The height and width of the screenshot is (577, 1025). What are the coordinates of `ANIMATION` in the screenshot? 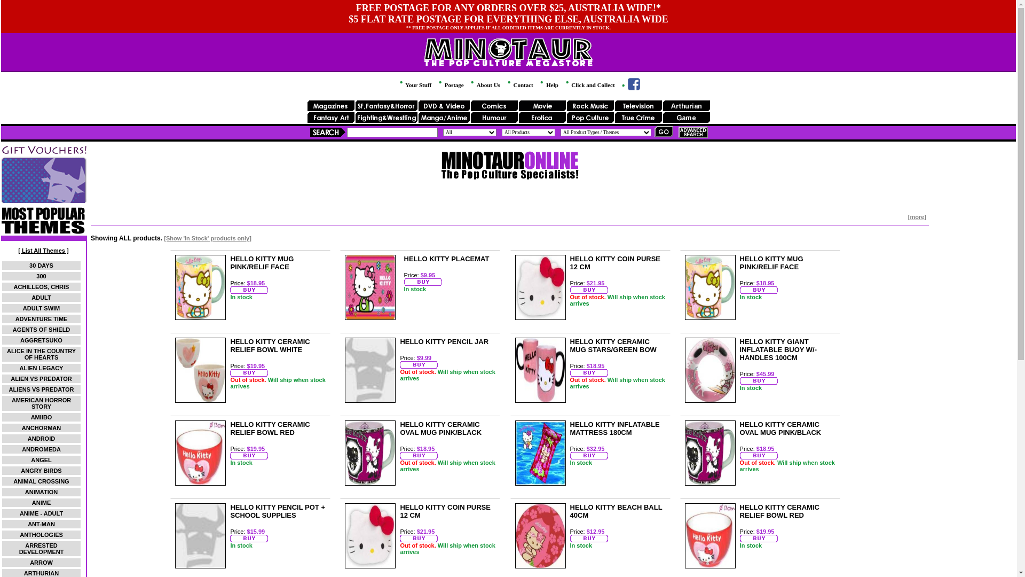 It's located at (42, 492).